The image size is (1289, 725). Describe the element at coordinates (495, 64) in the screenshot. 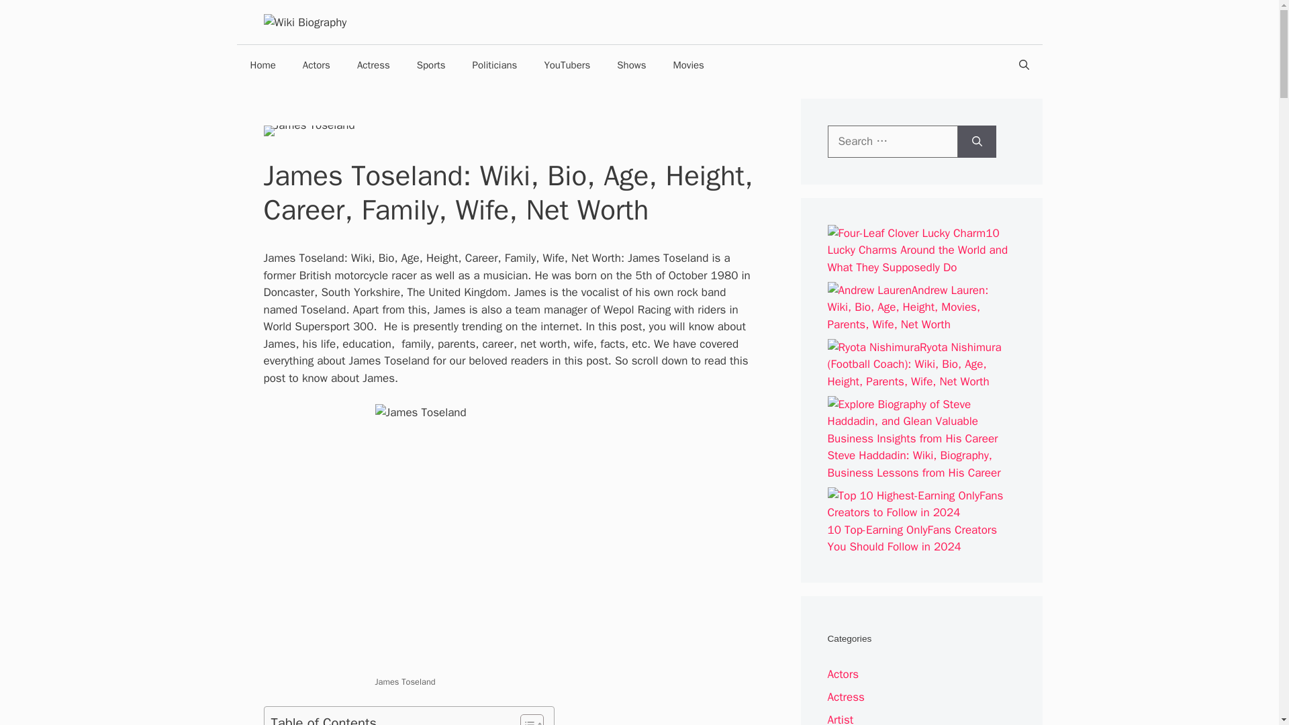

I see `Politicians` at that location.